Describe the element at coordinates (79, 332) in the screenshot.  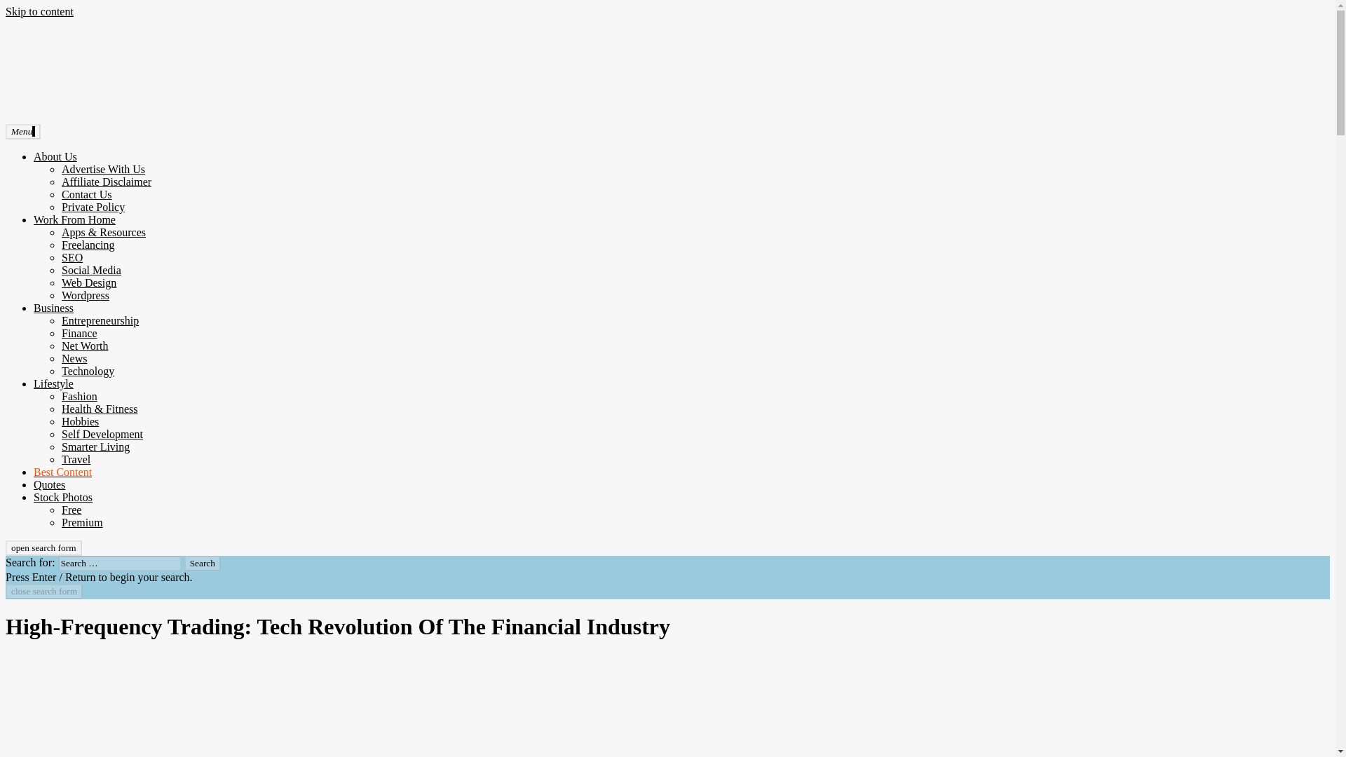
I see `Finance` at that location.